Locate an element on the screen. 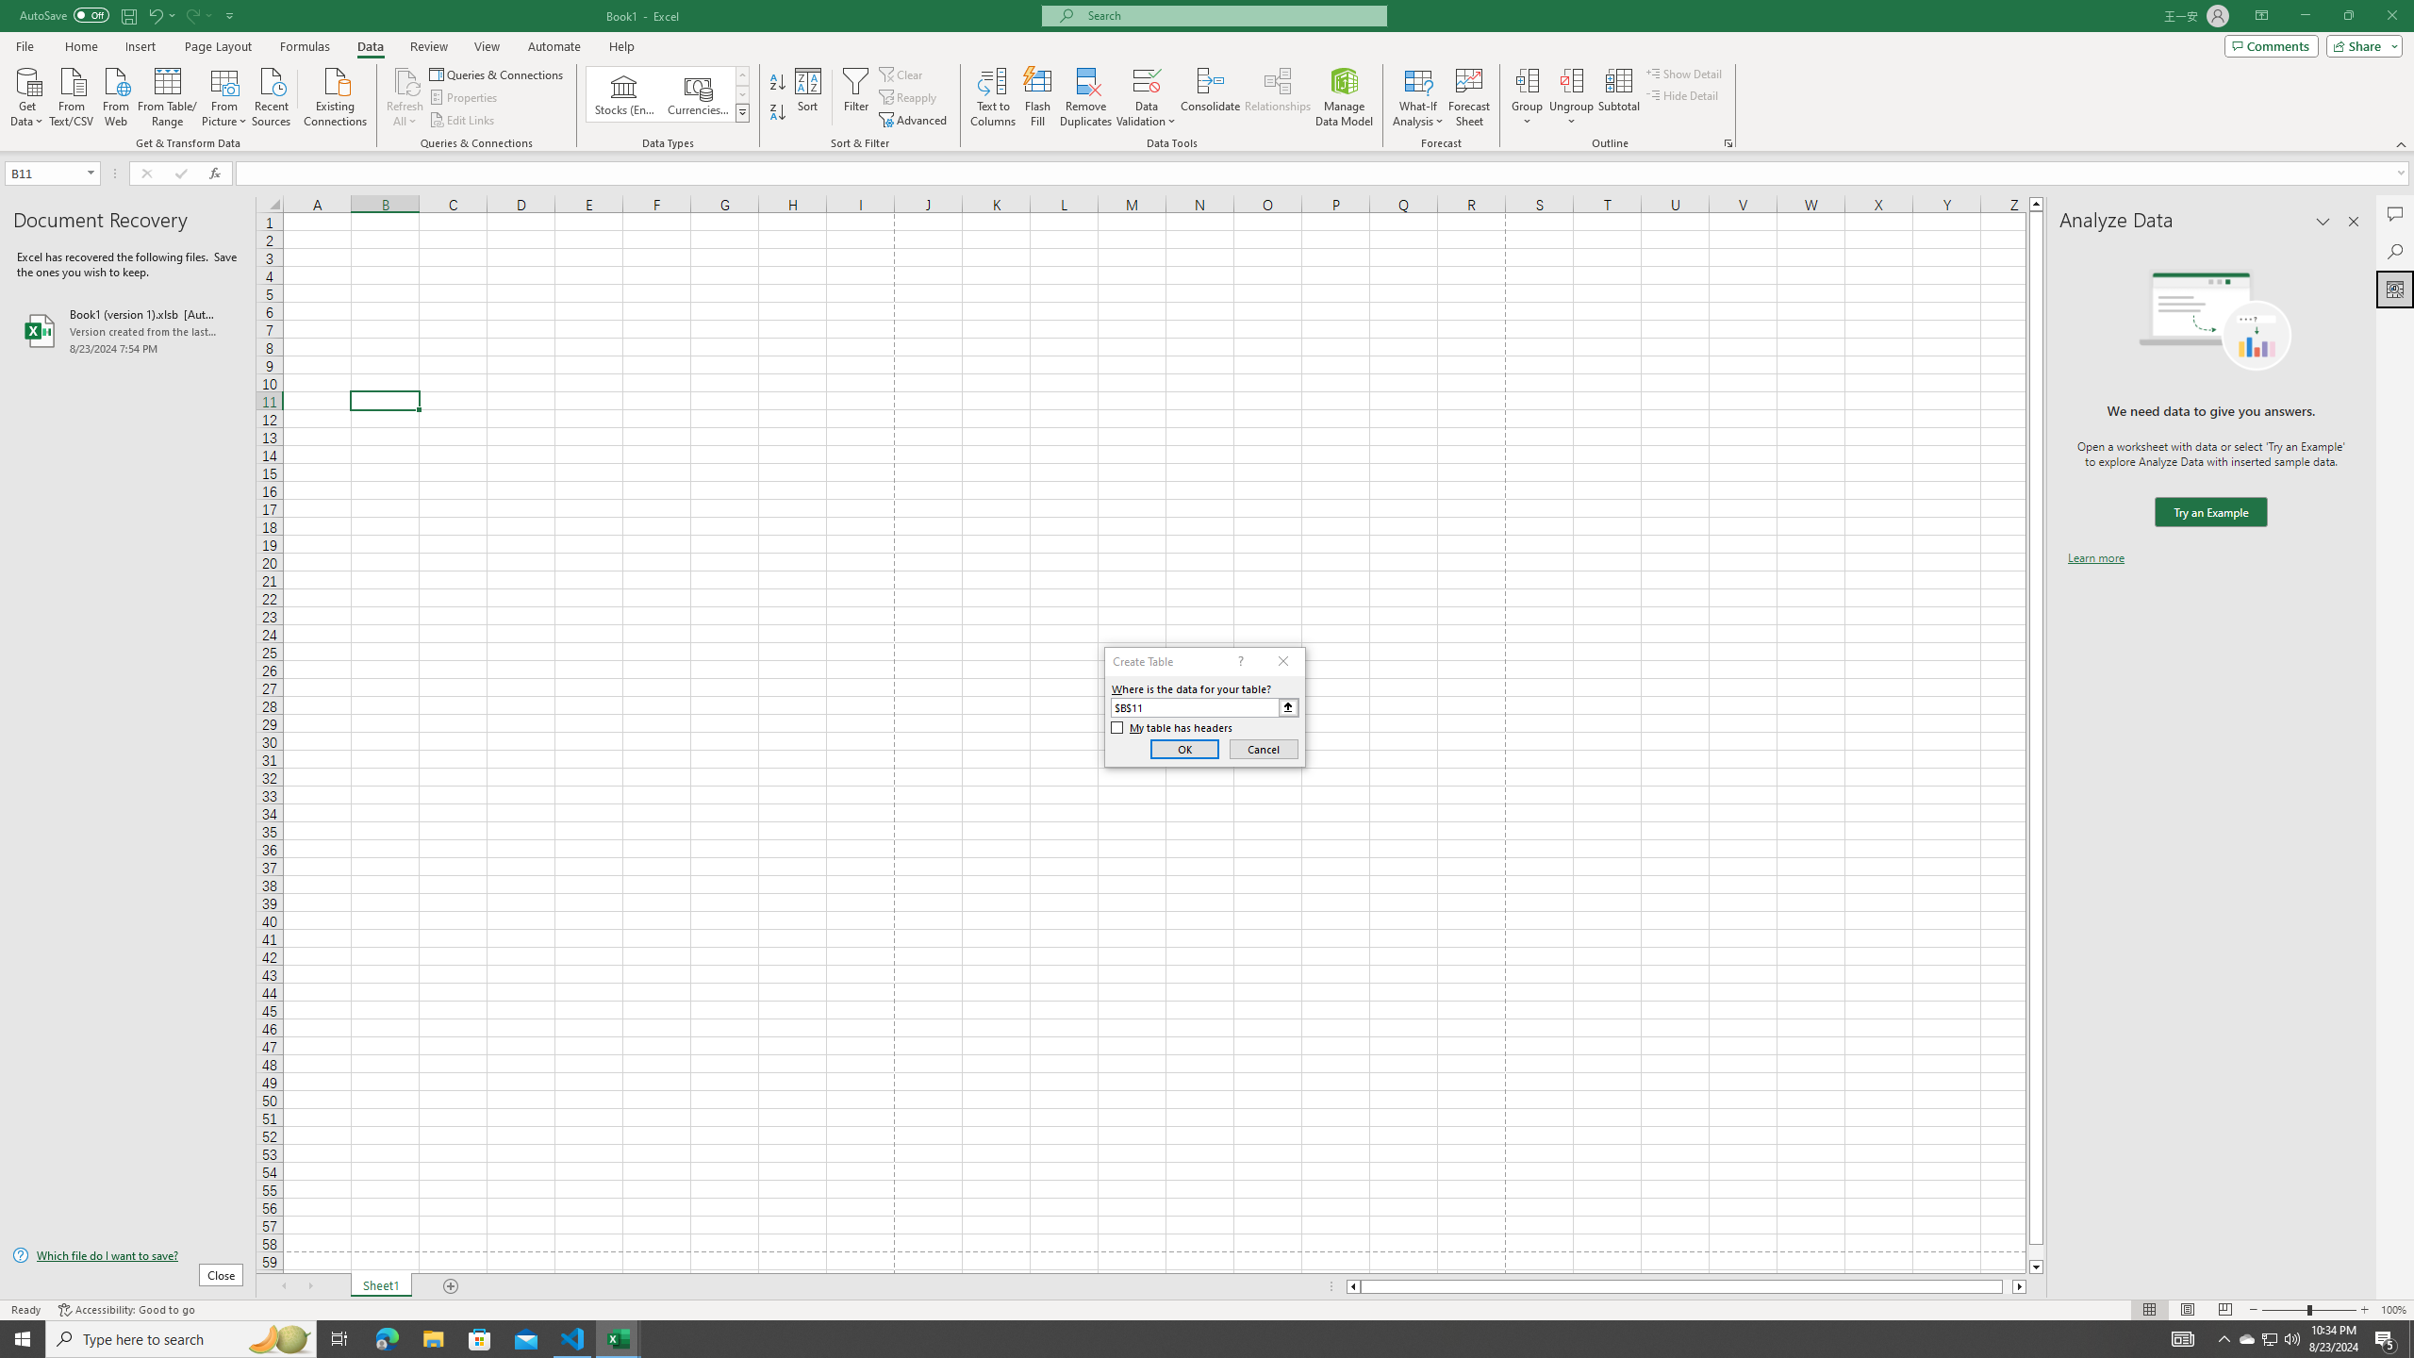 Image resolution: width=2414 pixels, height=1358 pixels. Subtotal is located at coordinates (1618, 97).